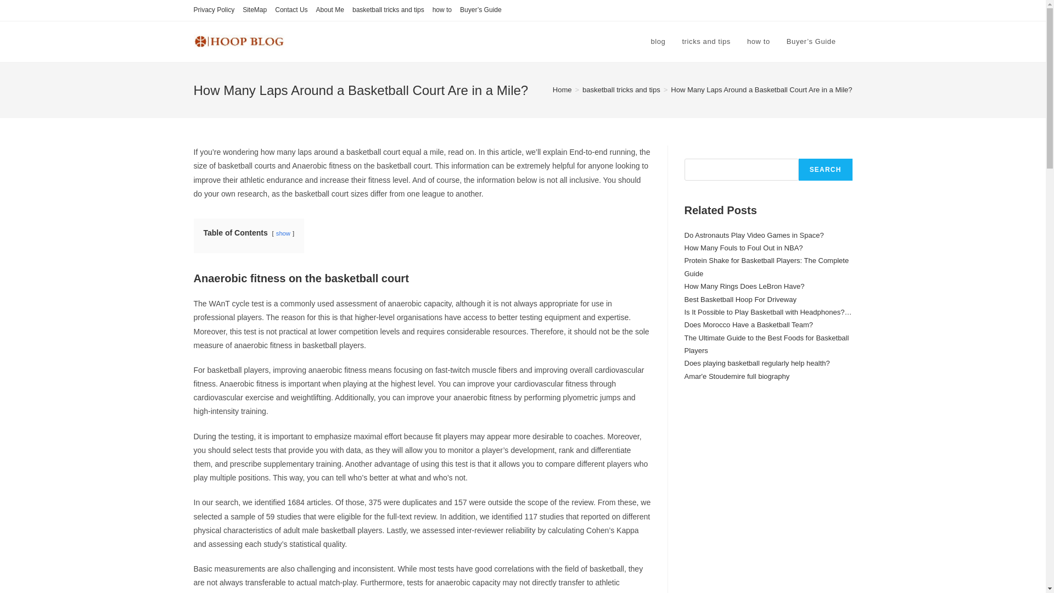 The image size is (1054, 593). Describe the element at coordinates (254, 10) in the screenshot. I see `SiteMap` at that location.